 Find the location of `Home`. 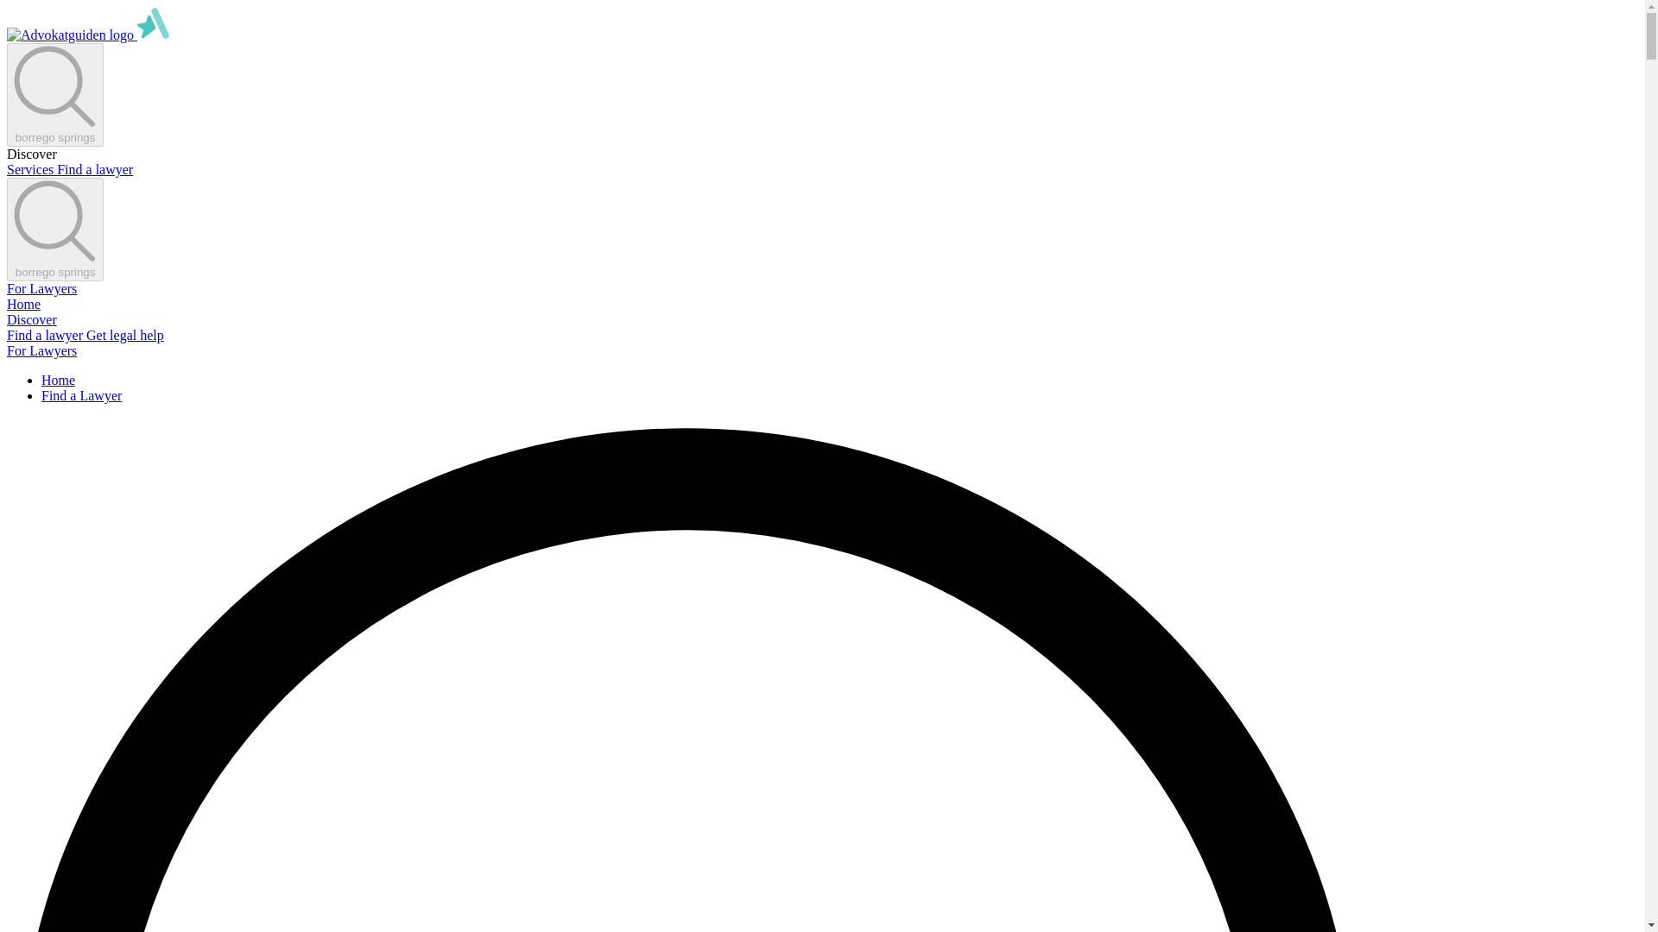

Home is located at coordinates (22, 304).